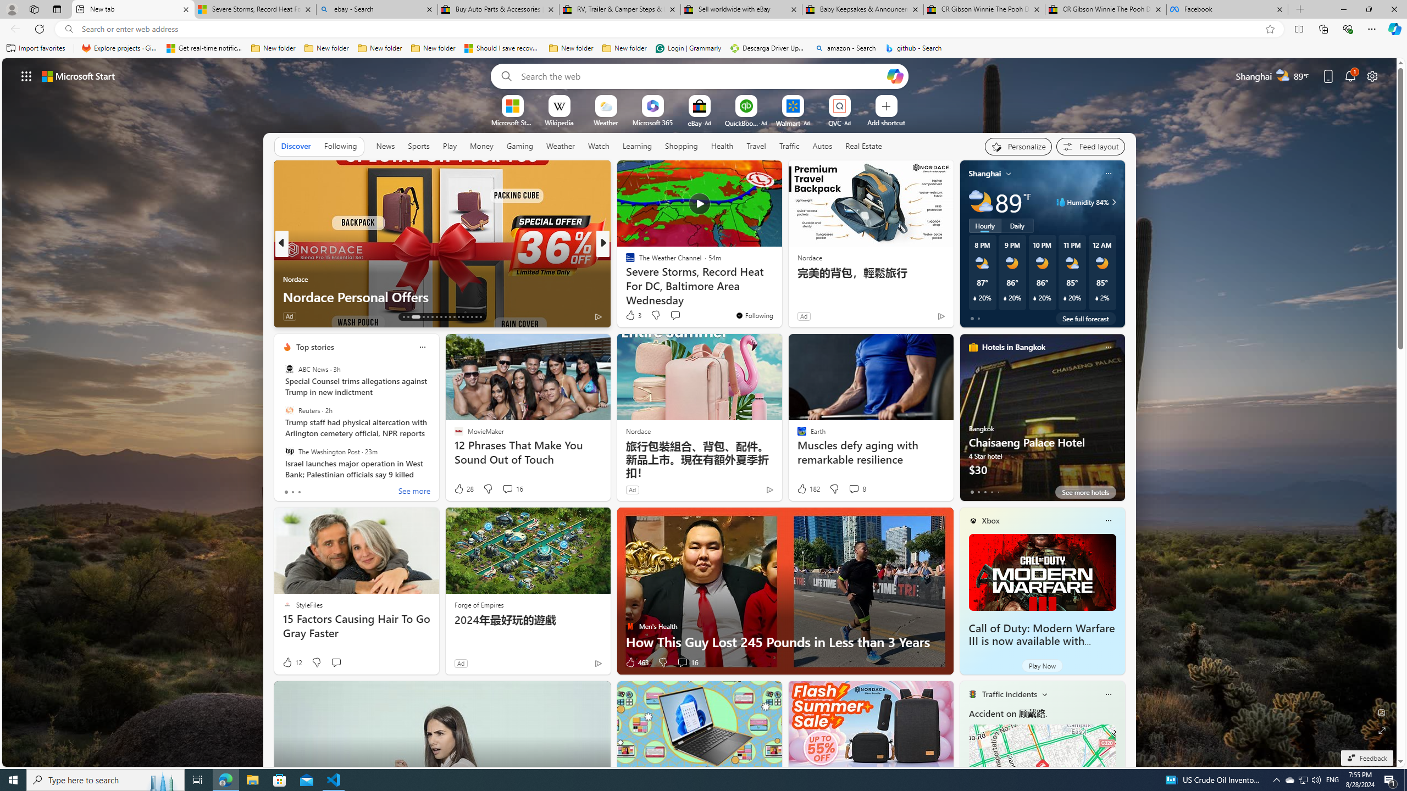  I want to click on View comments 1 Comment, so click(679, 316).